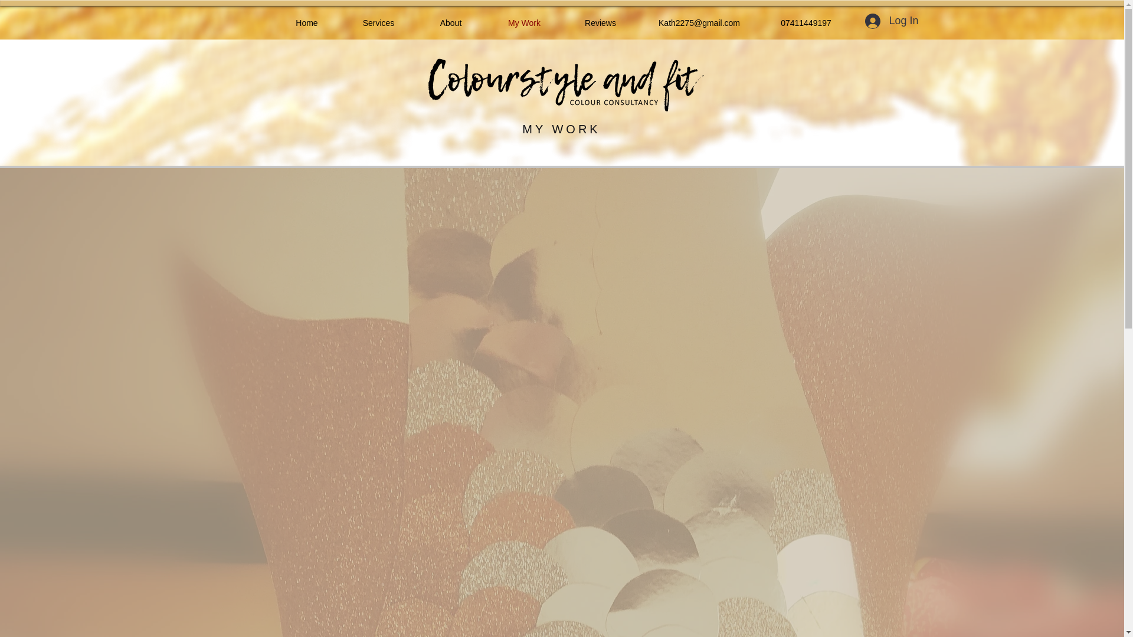 The image size is (1133, 637). Describe the element at coordinates (524, 22) in the screenshot. I see `My Work` at that location.